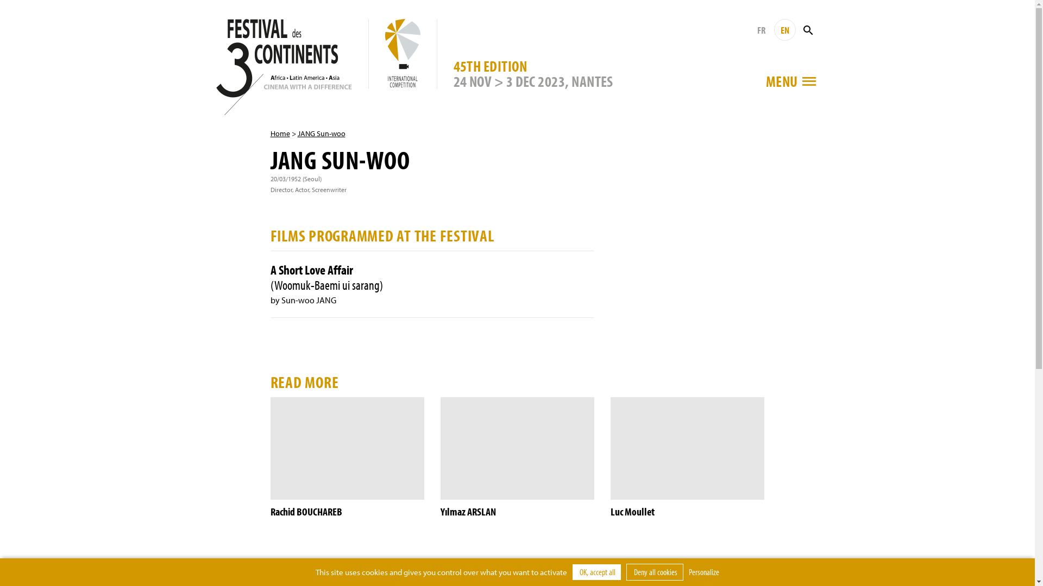  What do you see at coordinates (704, 572) in the screenshot?
I see `Personalize` at bounding box center [704, 572].